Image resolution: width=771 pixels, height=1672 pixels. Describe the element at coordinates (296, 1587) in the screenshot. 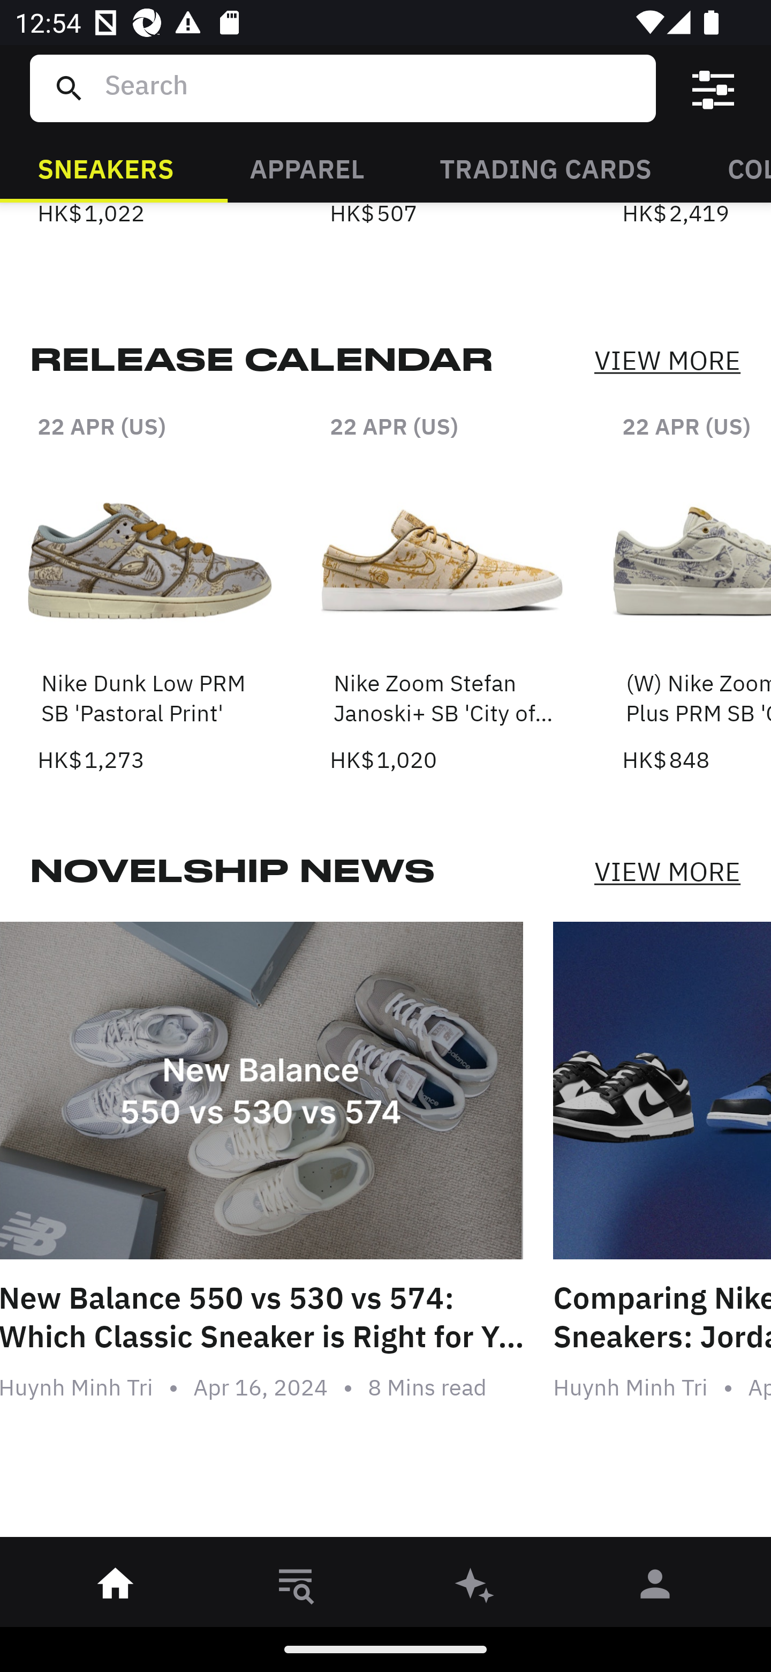

I see `󱎸` at that location.